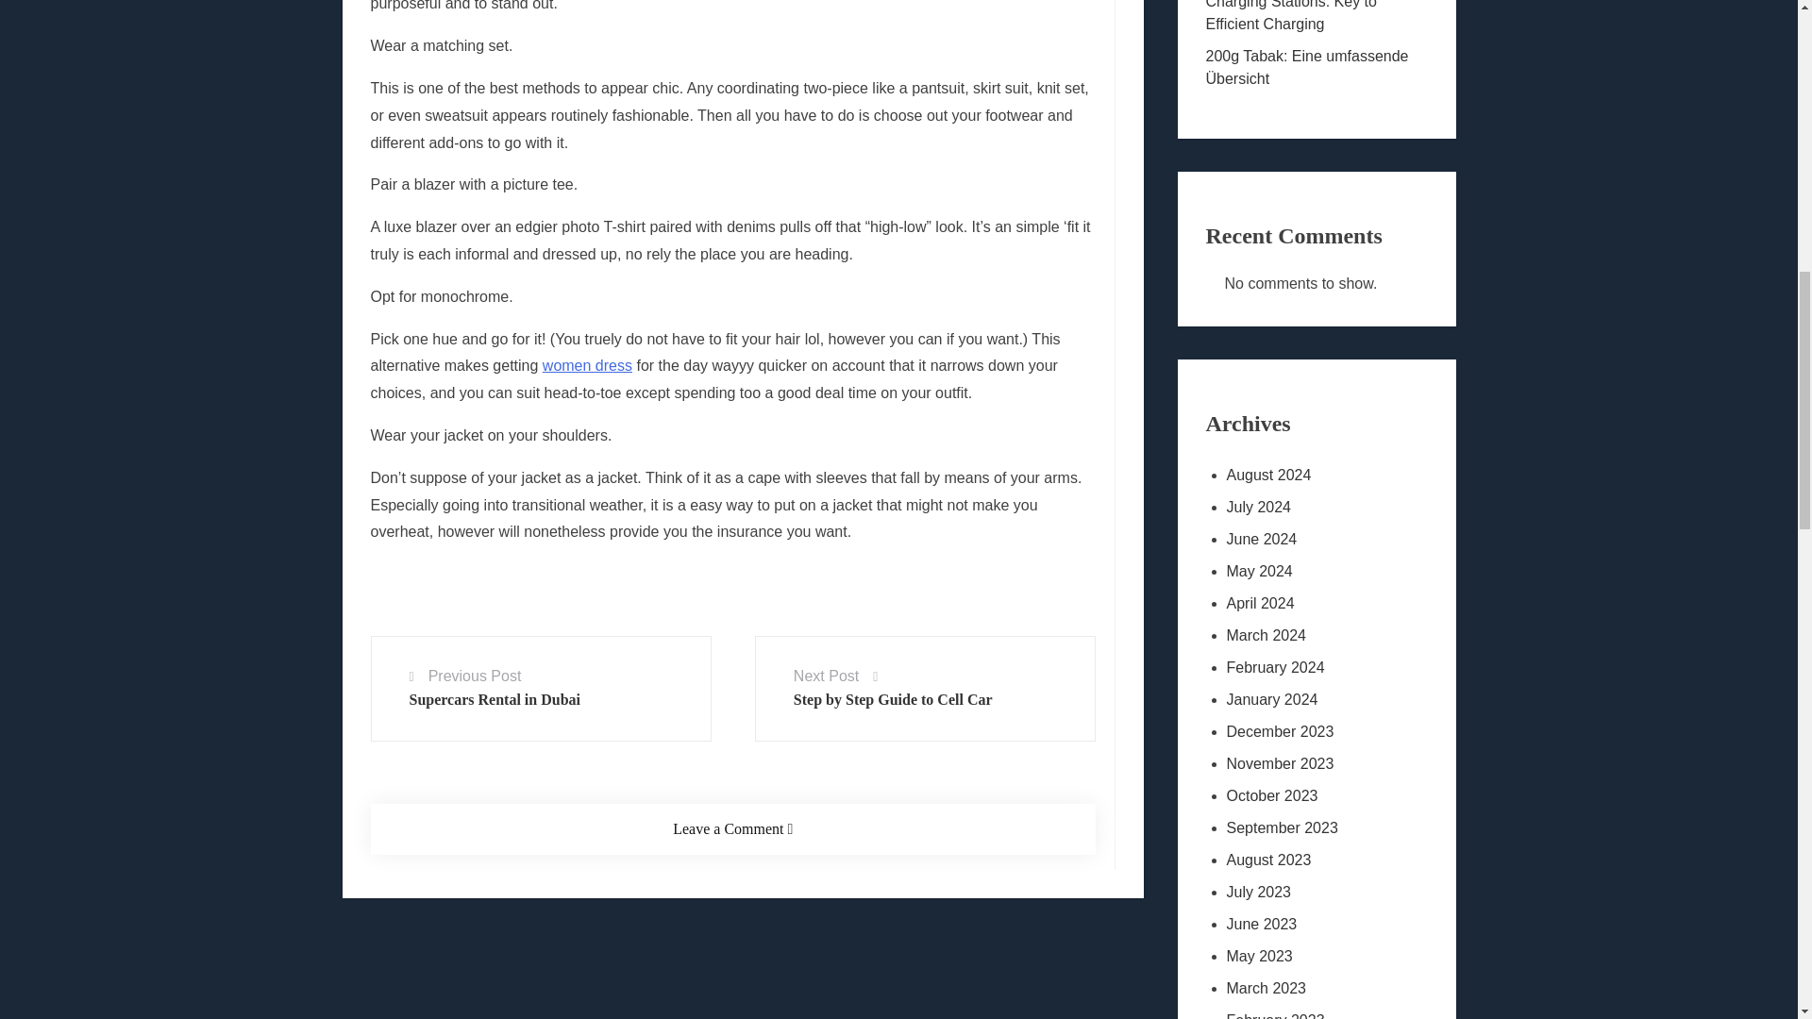 The height and width of the screenshot is (1019, 1812). I want to click on Supercars Rental in Dubai, so click(495, 699).